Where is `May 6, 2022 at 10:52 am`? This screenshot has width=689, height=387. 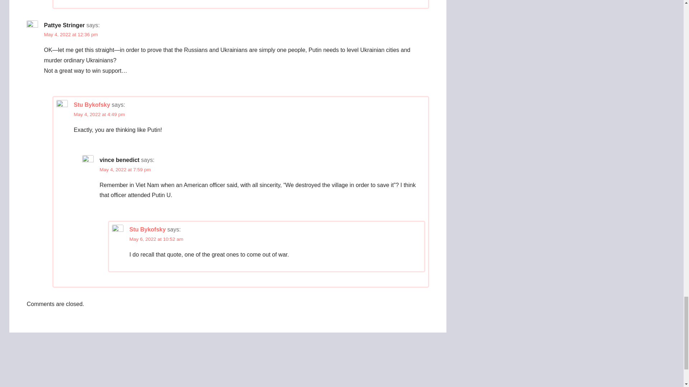 May 6, 2022 at 10:52 am is located at coordinates (156, 239).